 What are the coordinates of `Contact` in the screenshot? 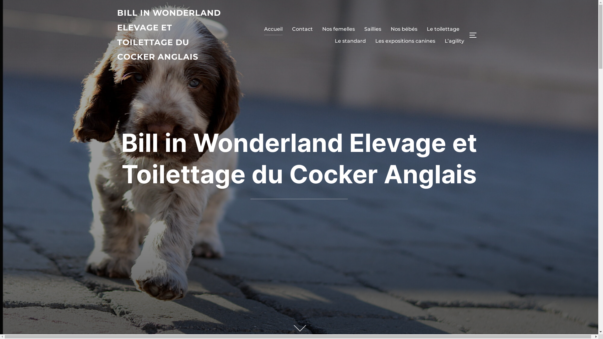 It's located at (302, 29).